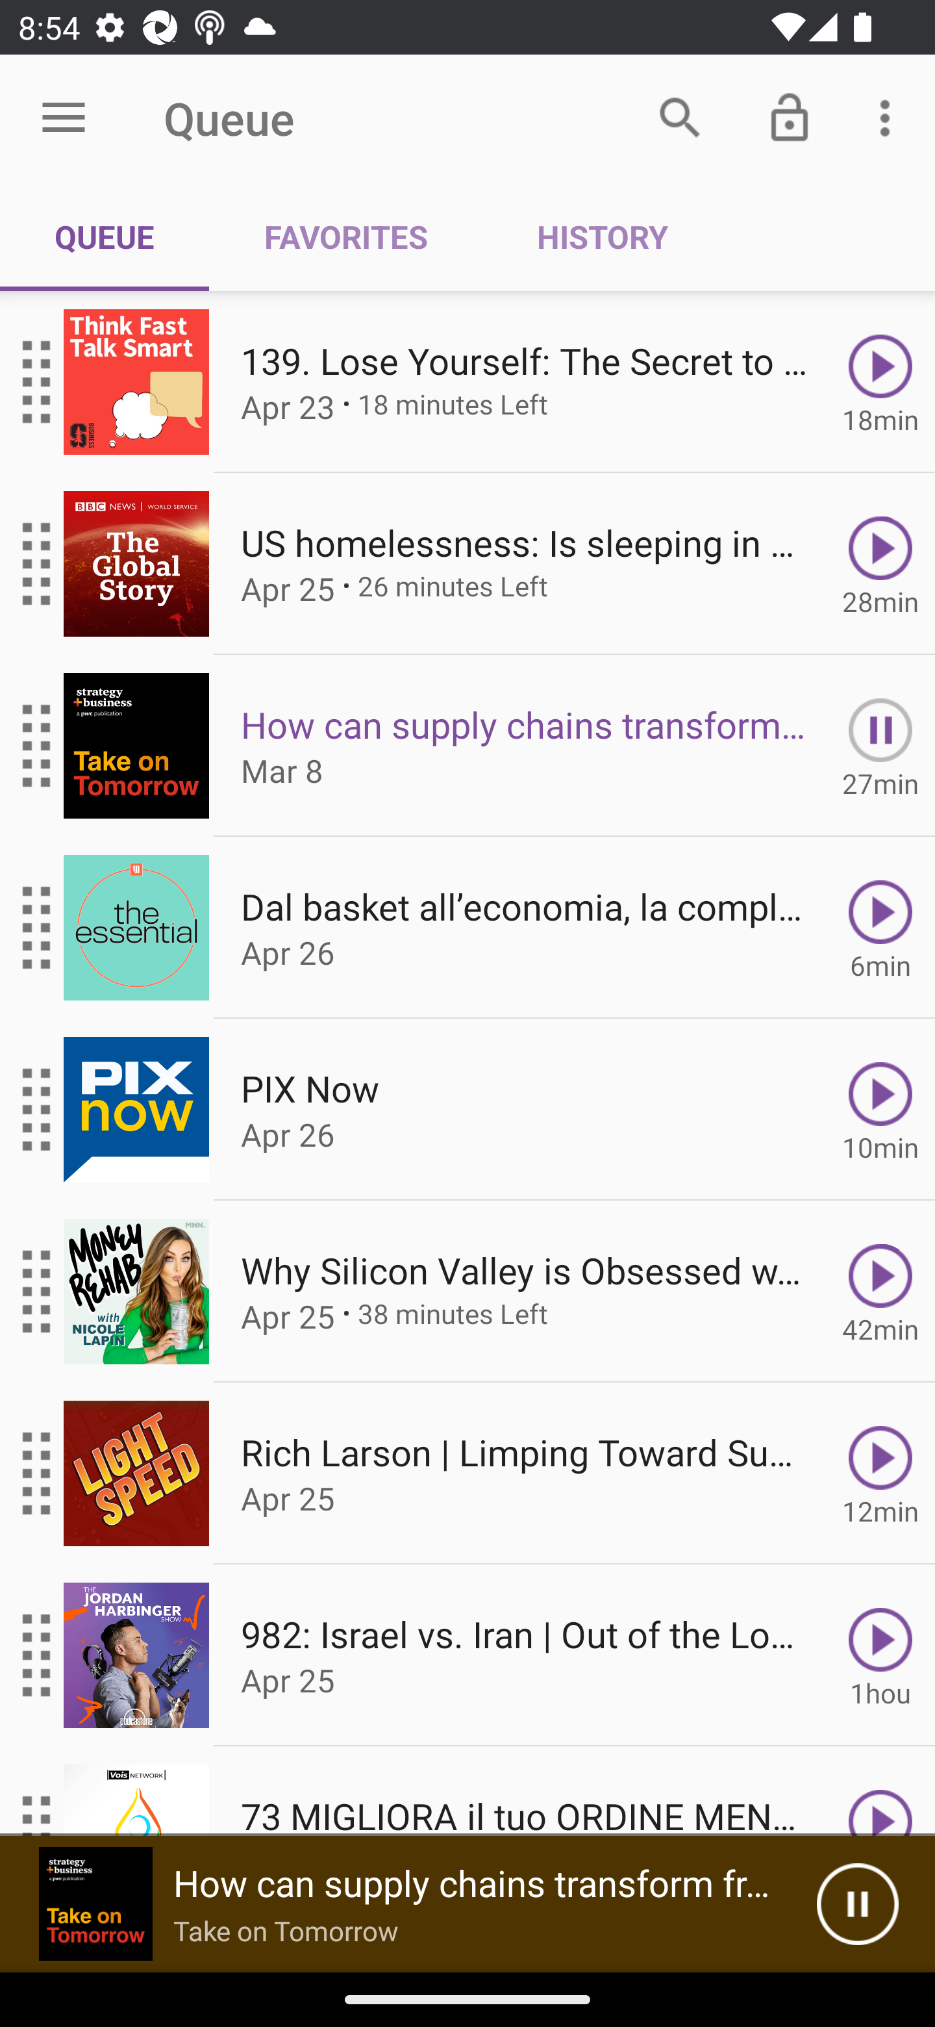  Describe the element at coordinates (880, 746) in the screenshot. I see `Play 27min` at that location.